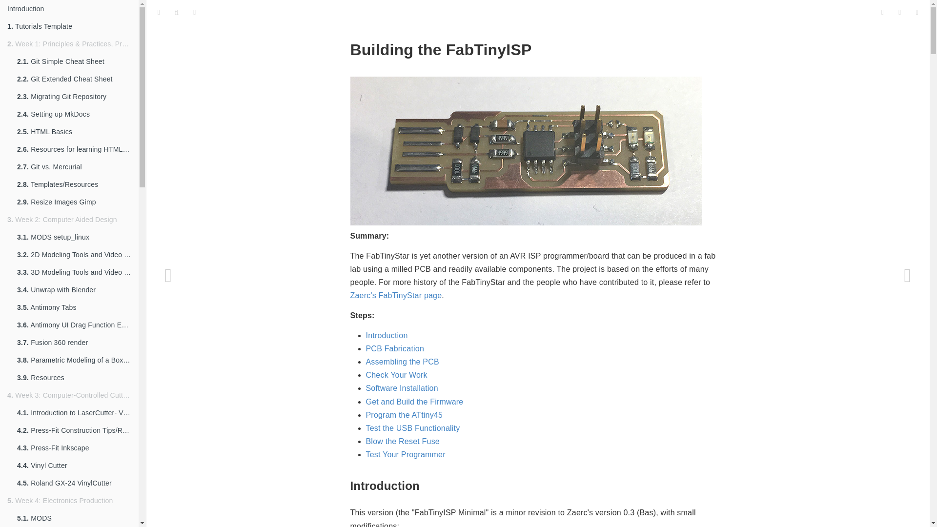  Describe the element at coordinates (74, 378) in the screenshot. I see `3.9. Resources` at that location.